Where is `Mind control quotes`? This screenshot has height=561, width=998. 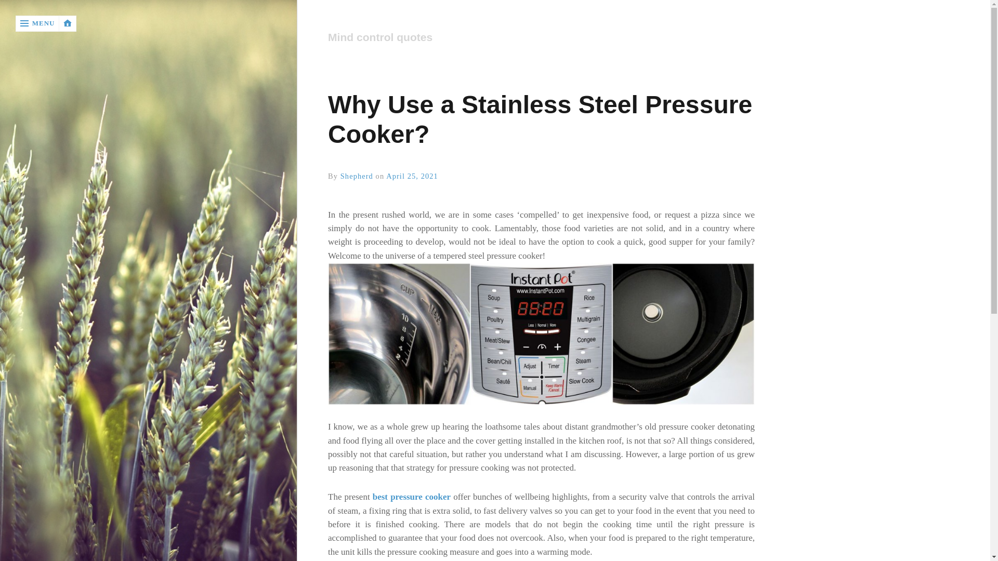
Mind control quotes is located at coordinates (537, 37).